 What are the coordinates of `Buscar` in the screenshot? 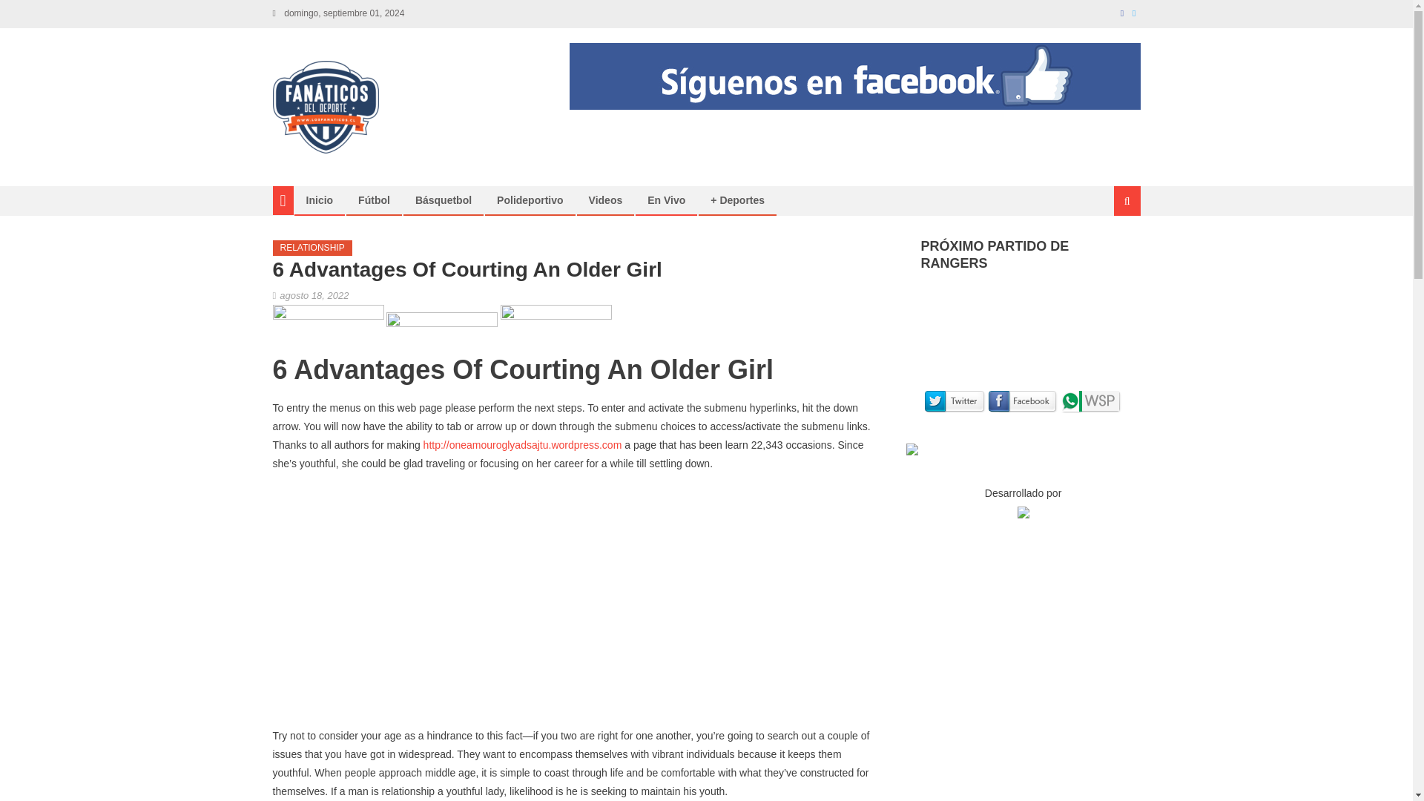 It's located at (1109, 251).